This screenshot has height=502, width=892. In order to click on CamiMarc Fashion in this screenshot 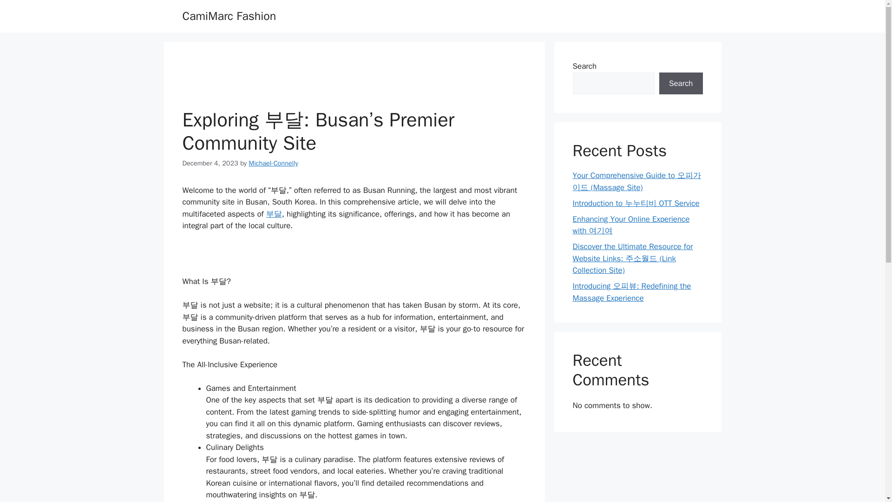, I will do `click(229, 16)`.